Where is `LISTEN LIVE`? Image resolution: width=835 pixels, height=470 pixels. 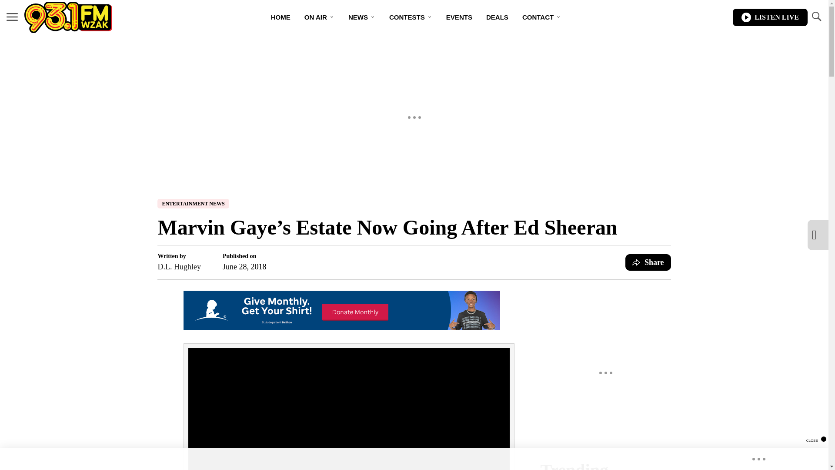 LISTEN LIVE is located at coordinates (770, 17).